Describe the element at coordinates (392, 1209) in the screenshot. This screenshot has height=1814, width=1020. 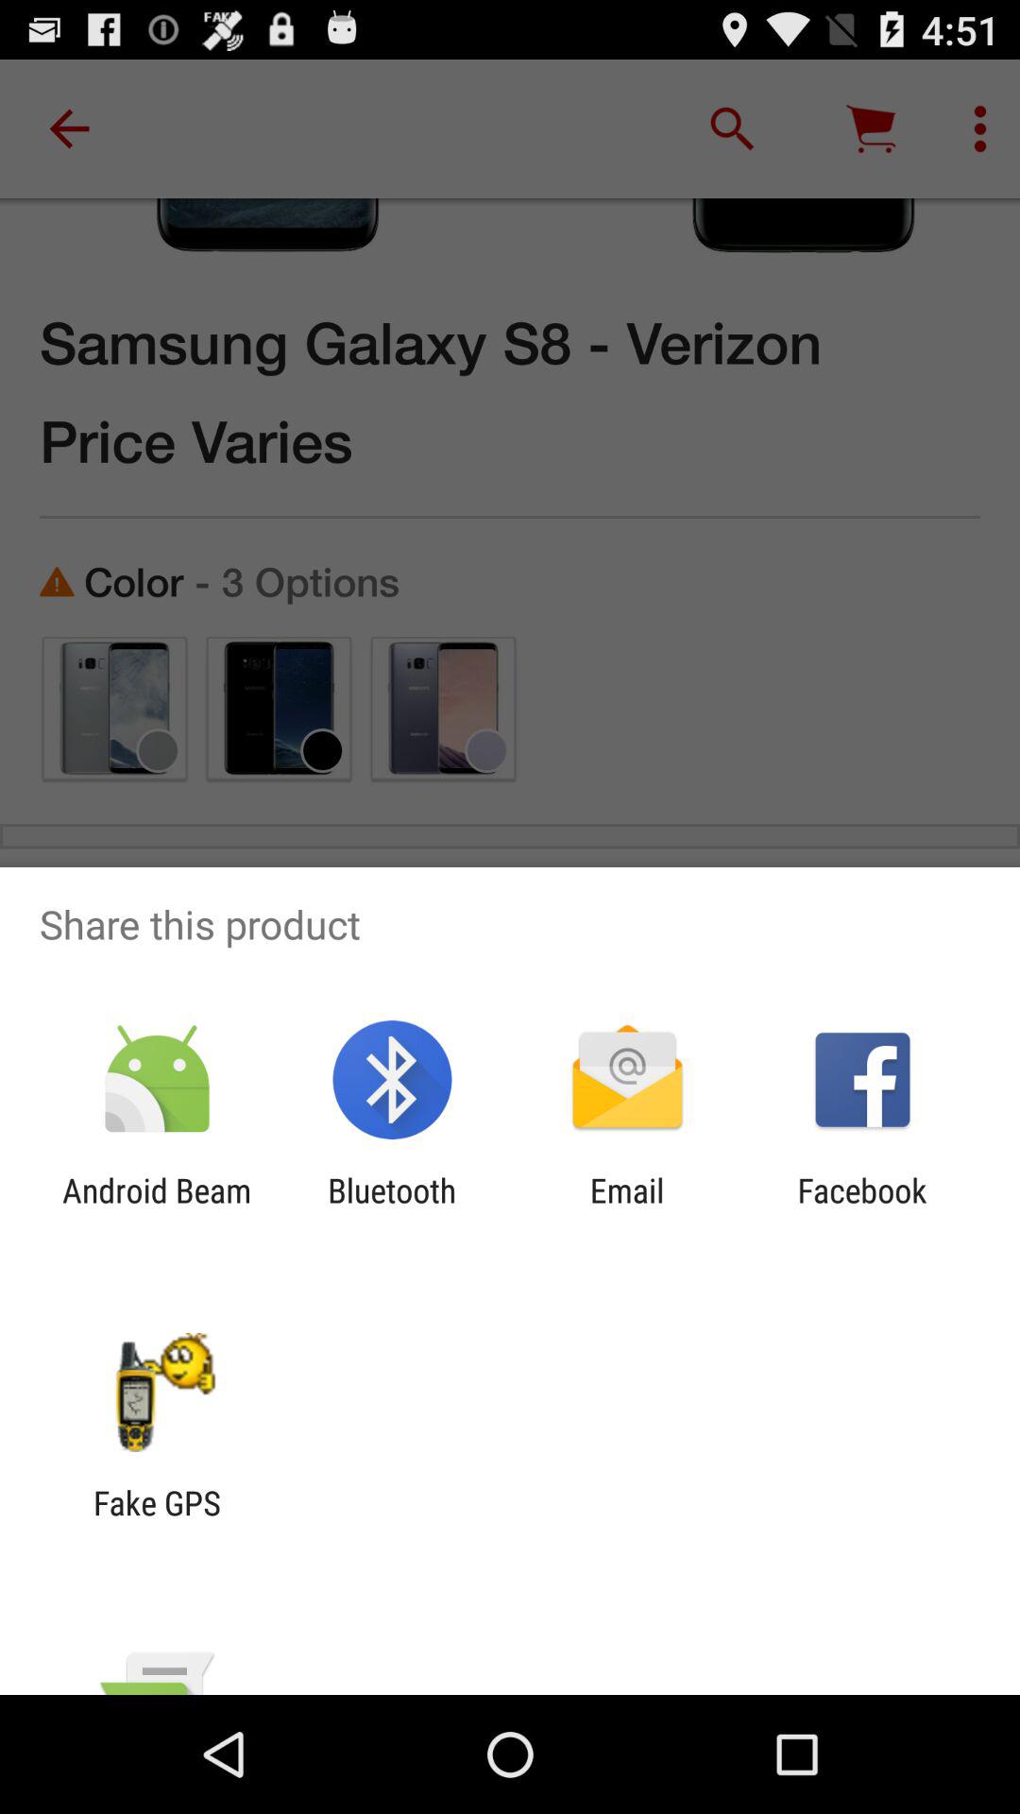
I see `launch the app to the left of the email item` at that location.